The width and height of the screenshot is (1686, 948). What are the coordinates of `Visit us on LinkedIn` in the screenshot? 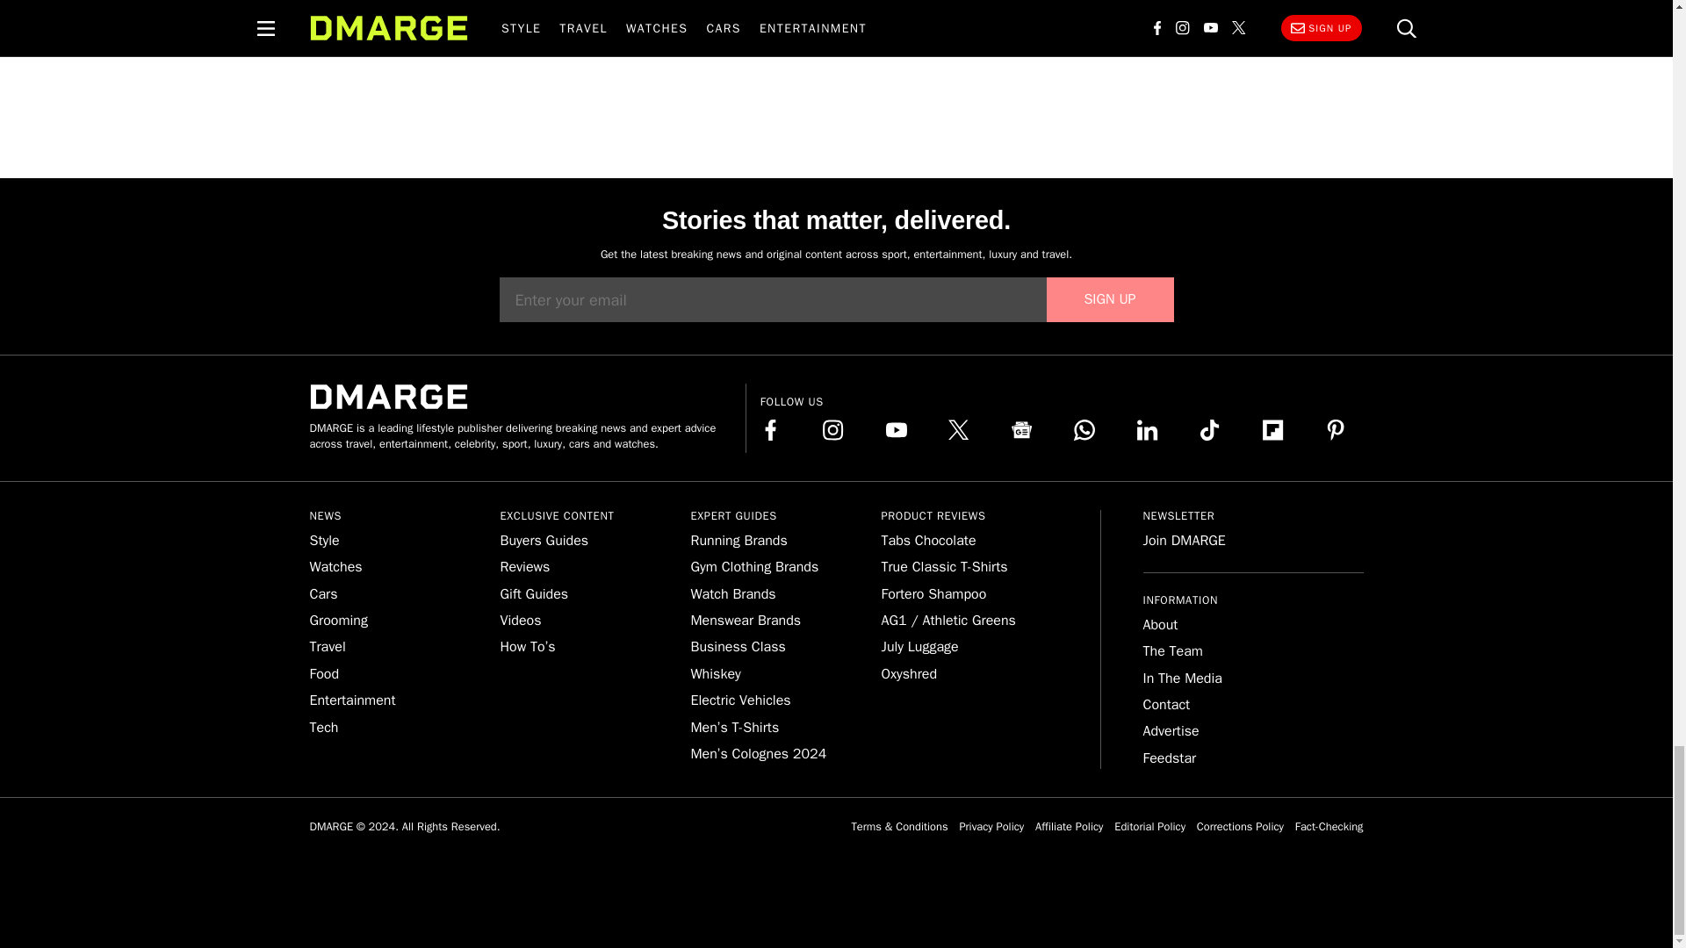 It's located at (1147, 430).